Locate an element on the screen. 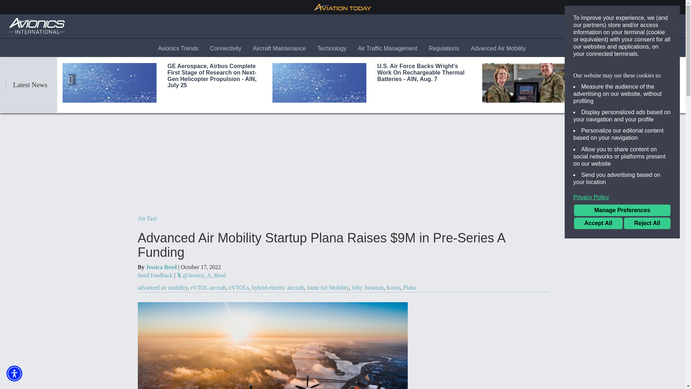 The height and width of the screenshot is (389, 691). Privacy Policy is located at coordinates (622, 197).